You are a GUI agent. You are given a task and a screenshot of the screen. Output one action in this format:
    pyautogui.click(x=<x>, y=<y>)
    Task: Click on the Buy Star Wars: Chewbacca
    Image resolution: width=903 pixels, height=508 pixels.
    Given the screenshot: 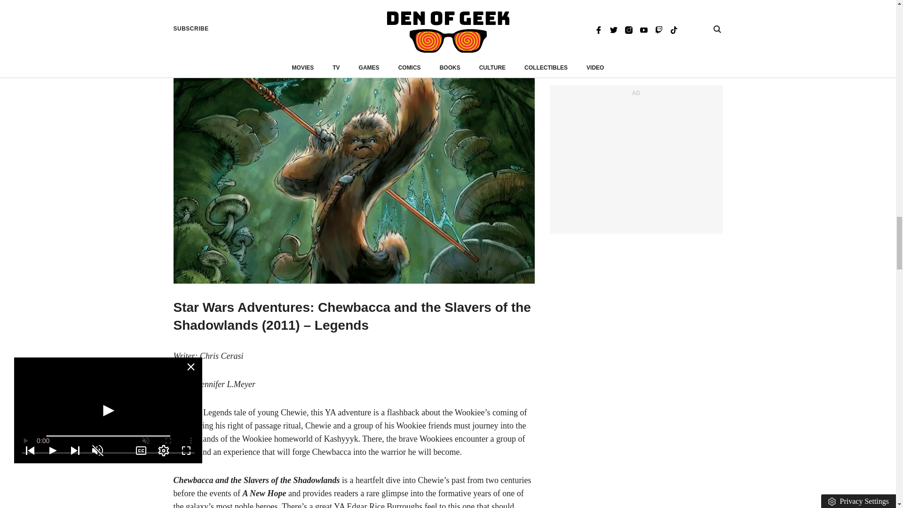 What is the action you would take?
    pyautogui.click(x=246, y=40)
    